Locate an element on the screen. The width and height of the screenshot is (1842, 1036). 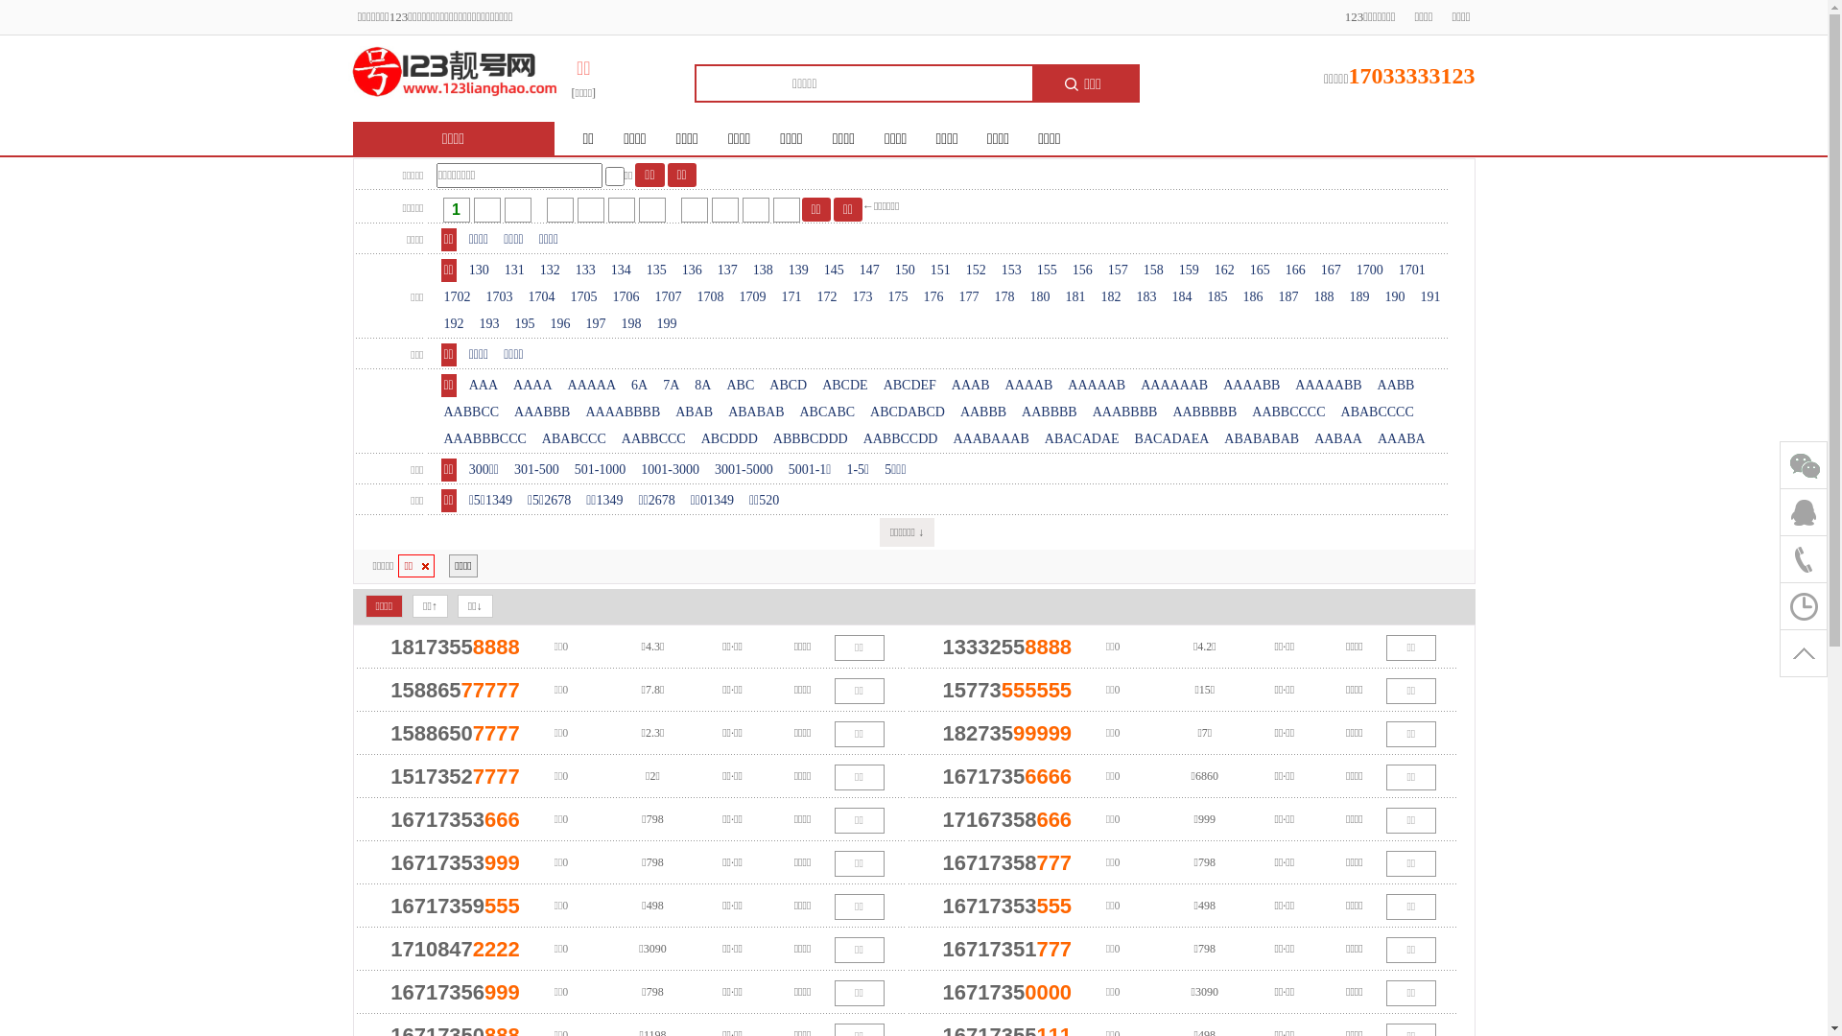
1709 is located at coordinates (753, 297).